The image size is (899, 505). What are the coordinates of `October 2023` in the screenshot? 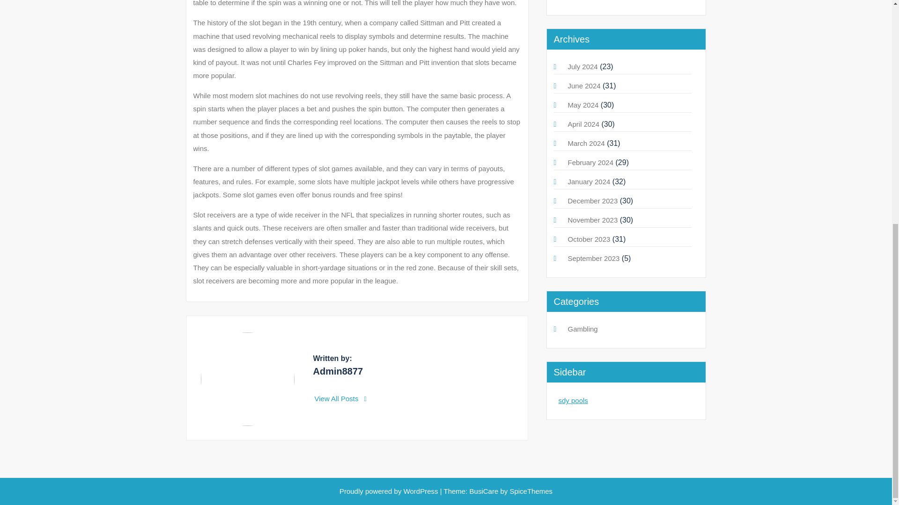 It's located at (589, 239).